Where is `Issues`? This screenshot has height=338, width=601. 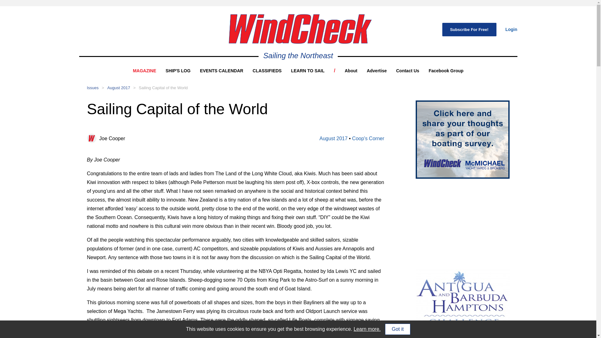
Issues is located at coordinates (93, 88).